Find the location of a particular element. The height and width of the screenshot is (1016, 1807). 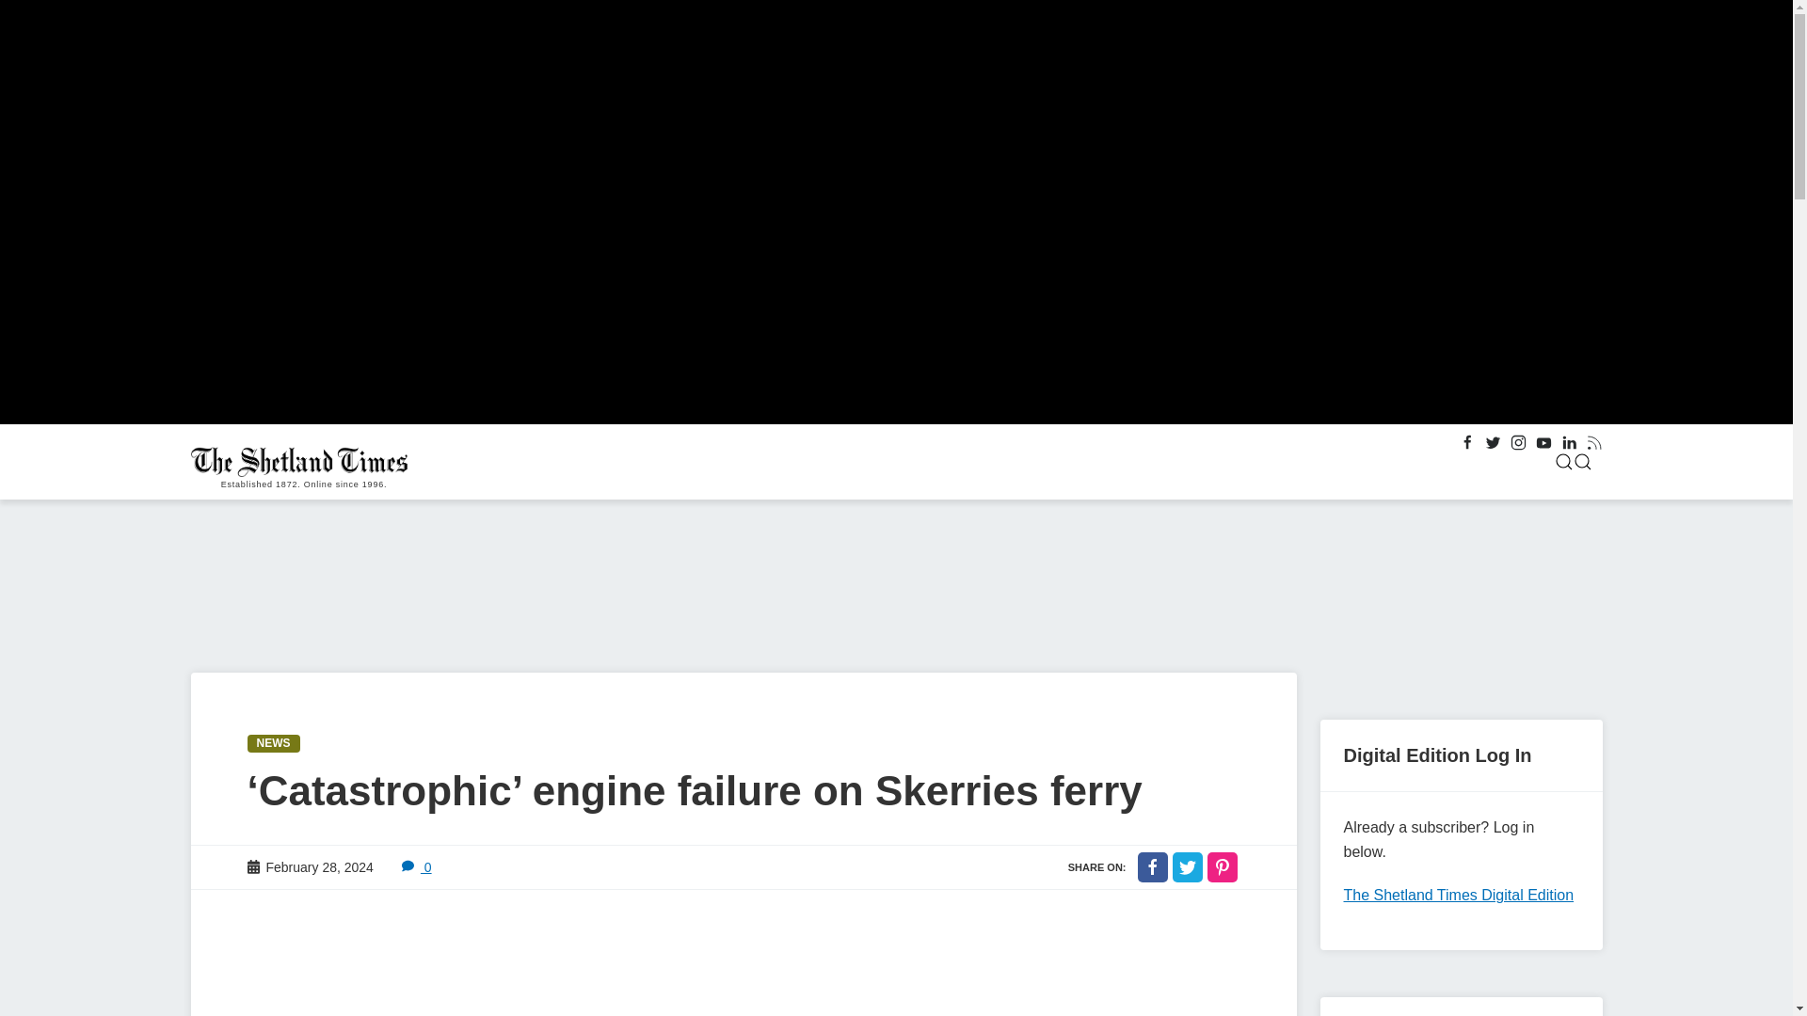

NEWS is located at coordinates (273, 743).